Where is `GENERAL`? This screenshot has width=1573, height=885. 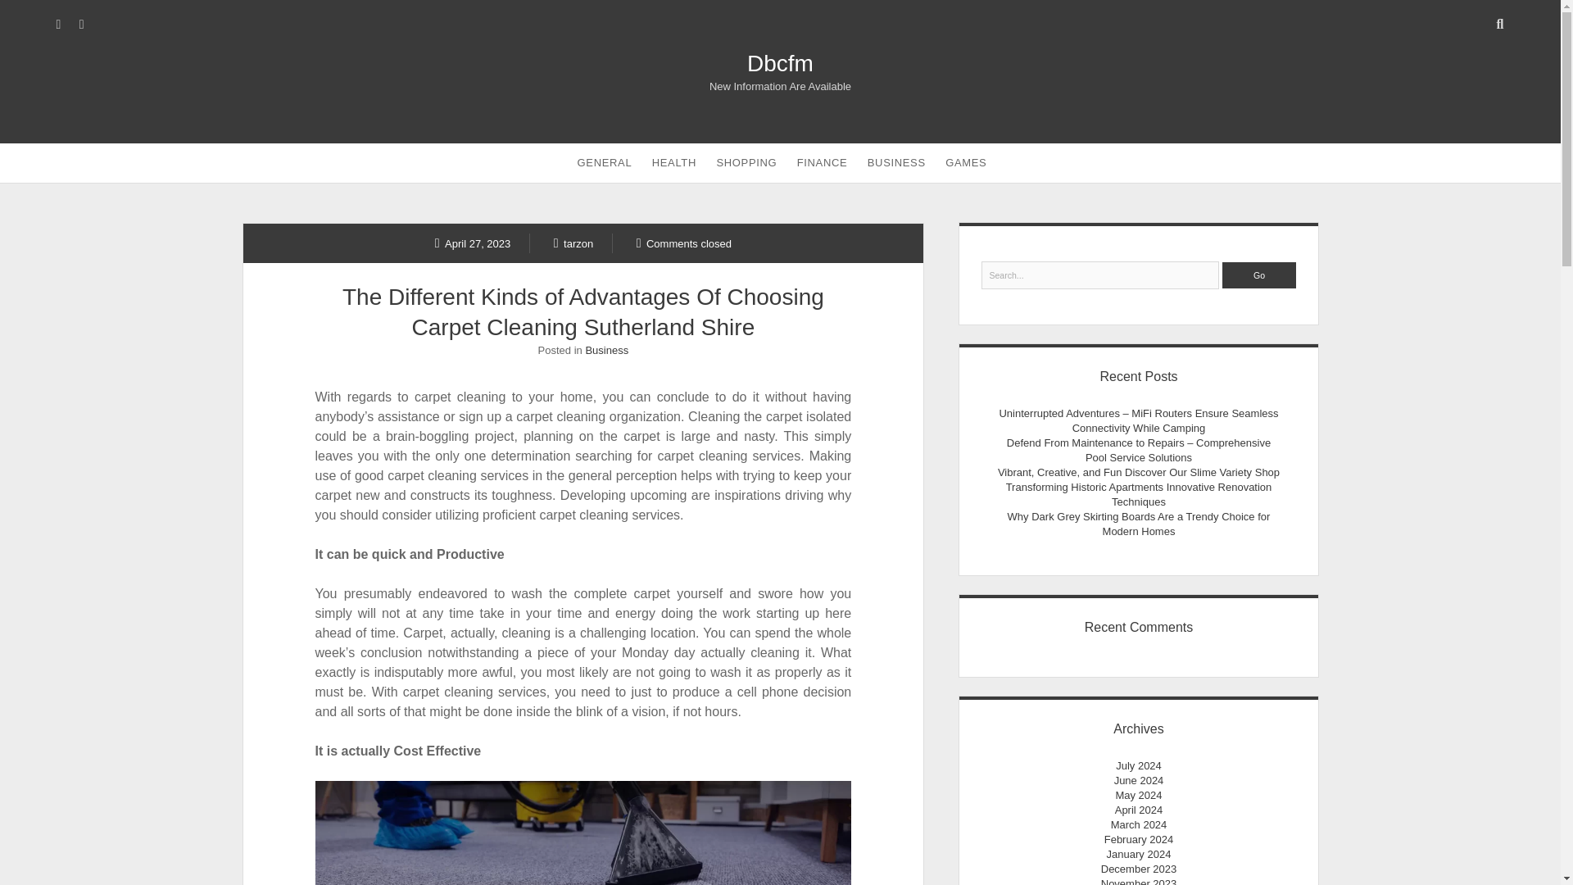
GENERAL is located at coordinates (605, 162).